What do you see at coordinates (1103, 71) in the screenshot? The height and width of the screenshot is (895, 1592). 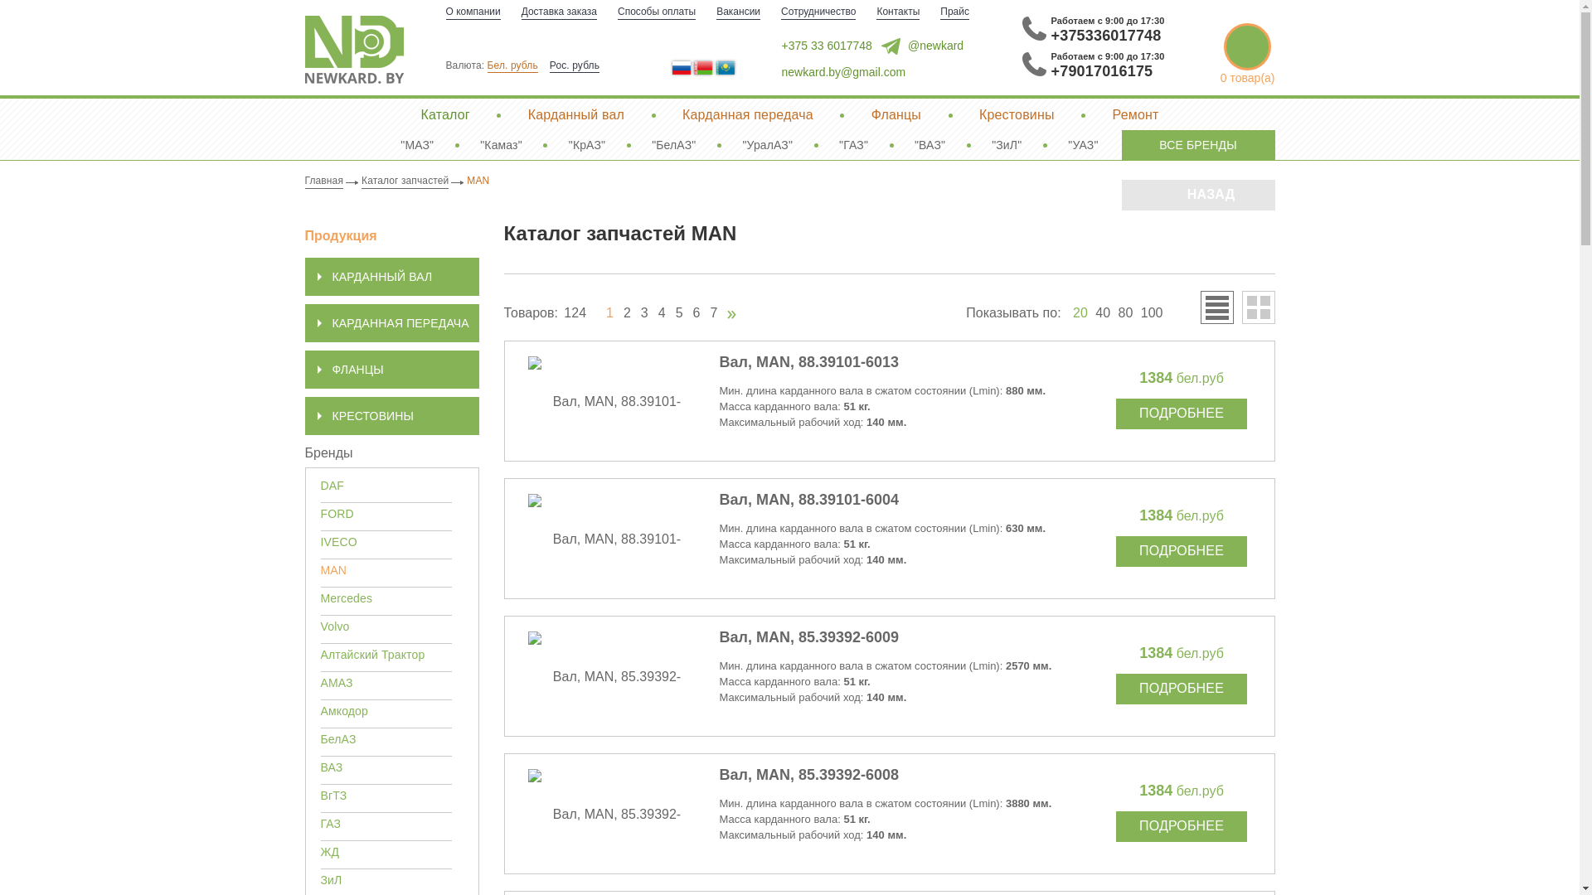 I see `+79017016175` at bounding box center [1103, 71].